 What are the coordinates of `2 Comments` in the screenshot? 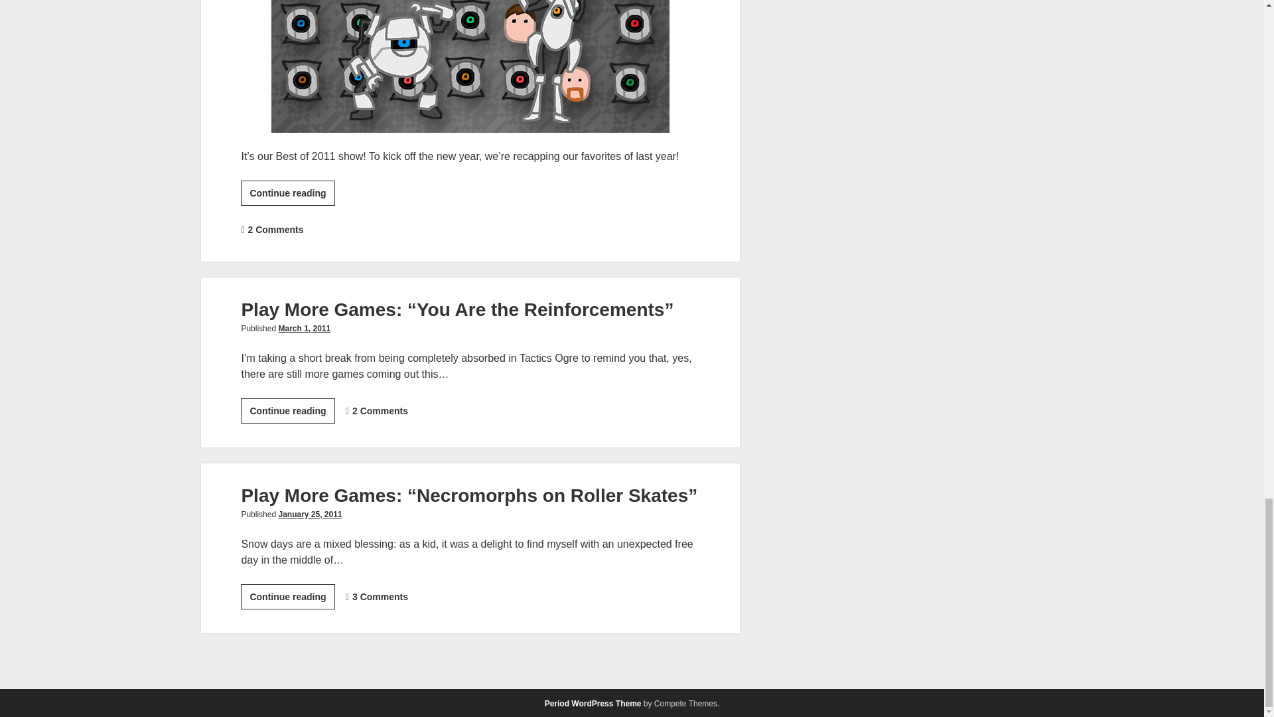 It's located at (380, 411).